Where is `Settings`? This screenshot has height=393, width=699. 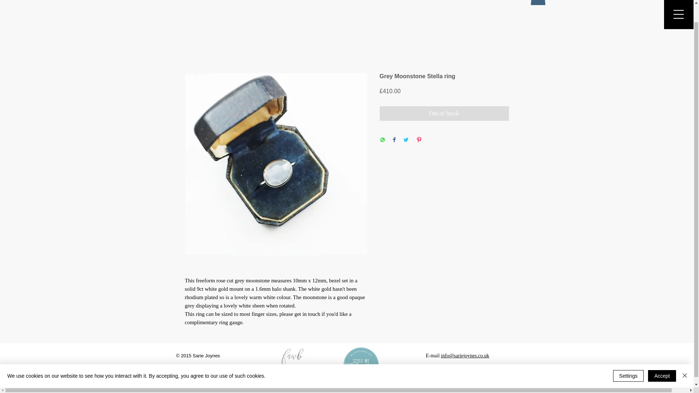
Settings is located at coordinates (628, 357).